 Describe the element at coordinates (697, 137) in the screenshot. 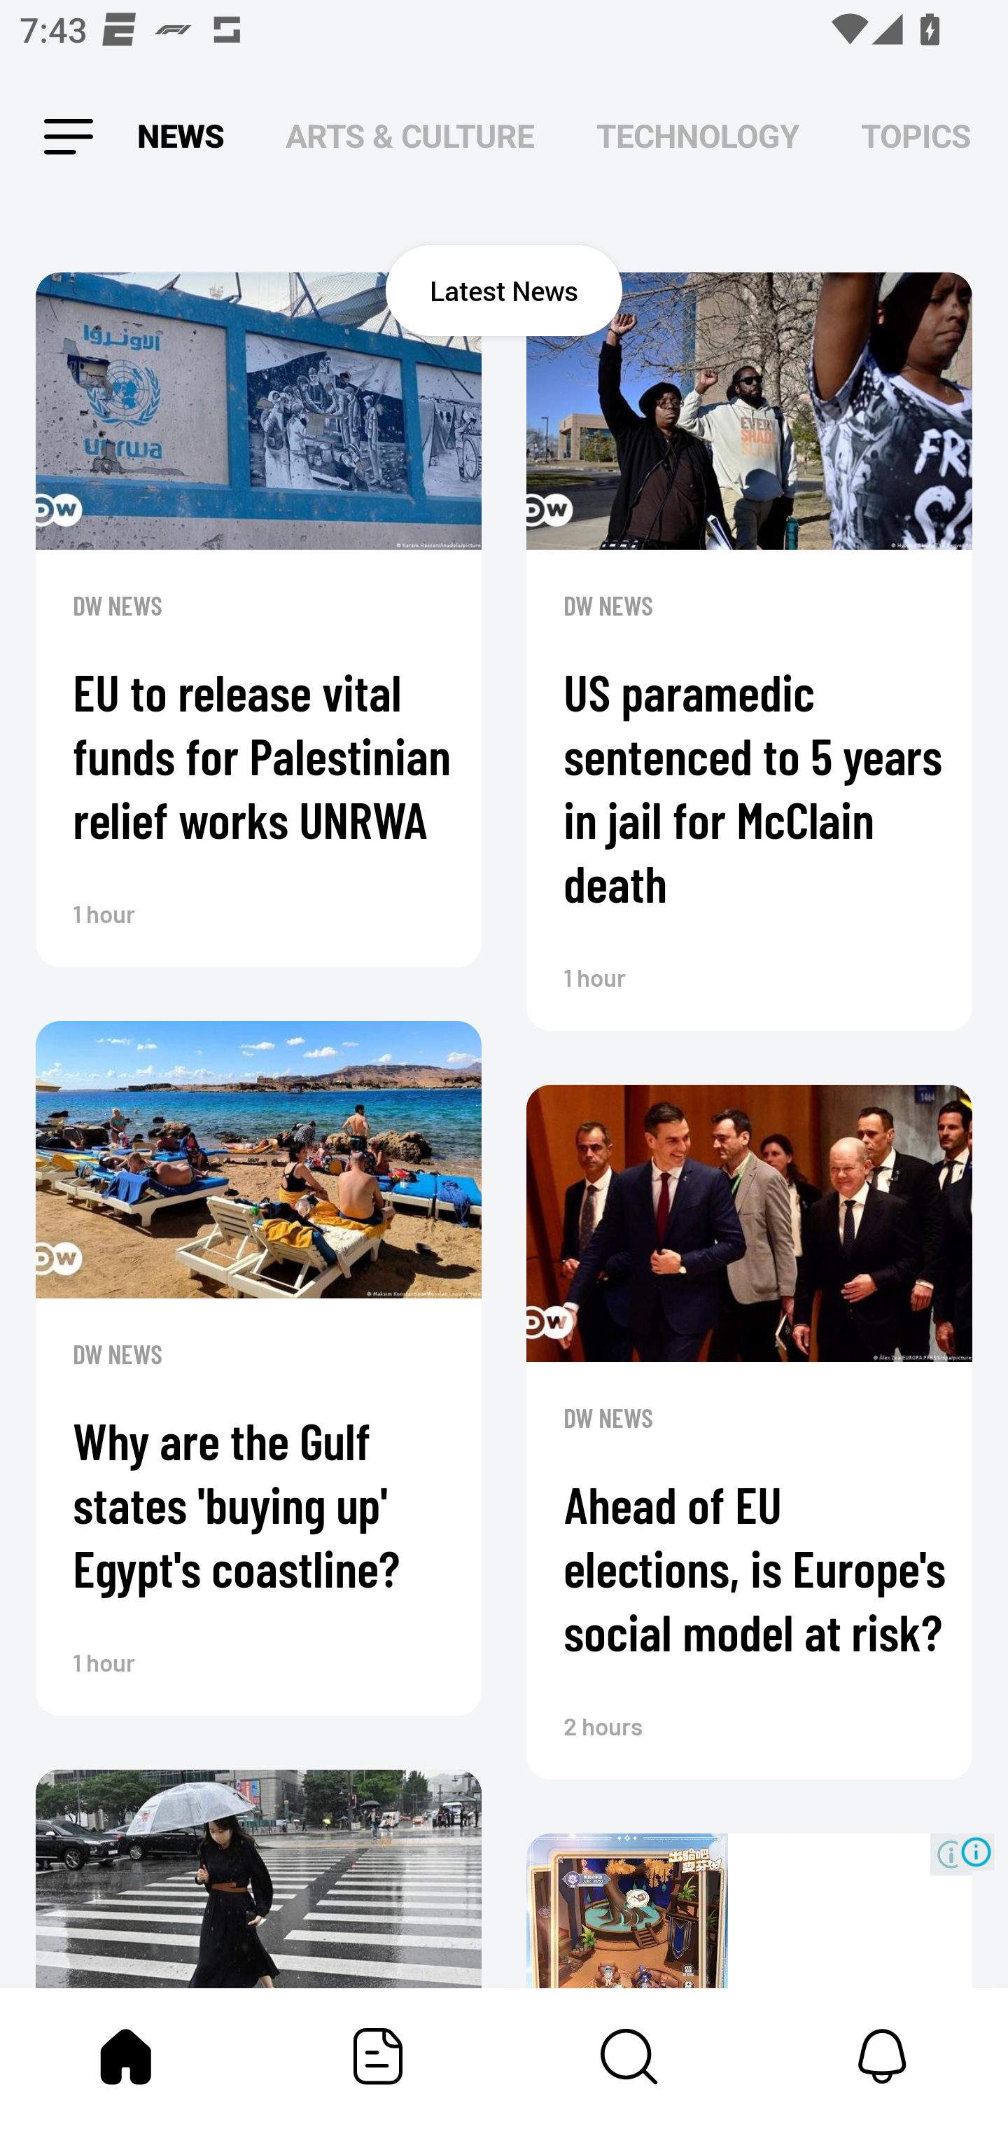

I see `TECHNOLOGY` at that location.